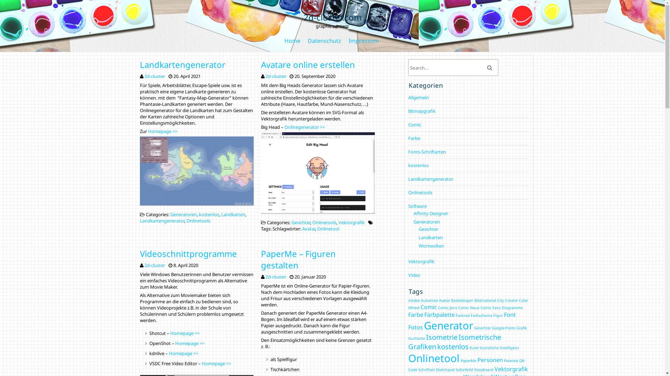  Describe the element at coordinates (468, 361) in the screenshot. I see `PaperMe` at that location.